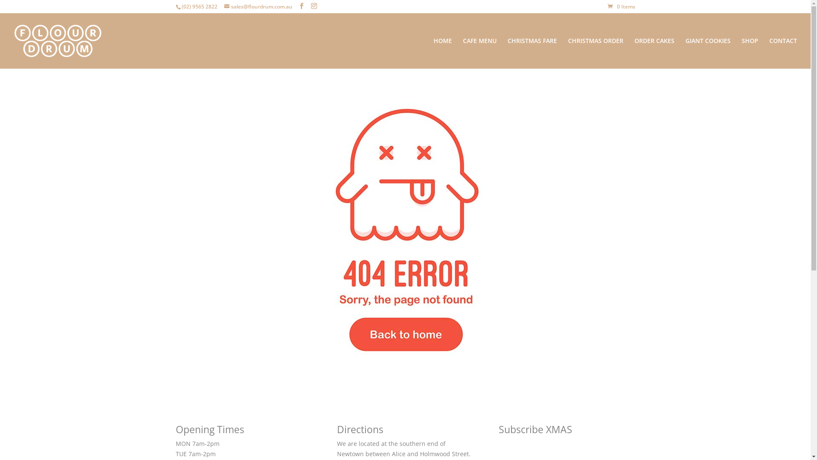 Image resolution: width=817 pixels, height=460 pixels. I want to click on sales@flourdrum.com.au, so click(258, 7).